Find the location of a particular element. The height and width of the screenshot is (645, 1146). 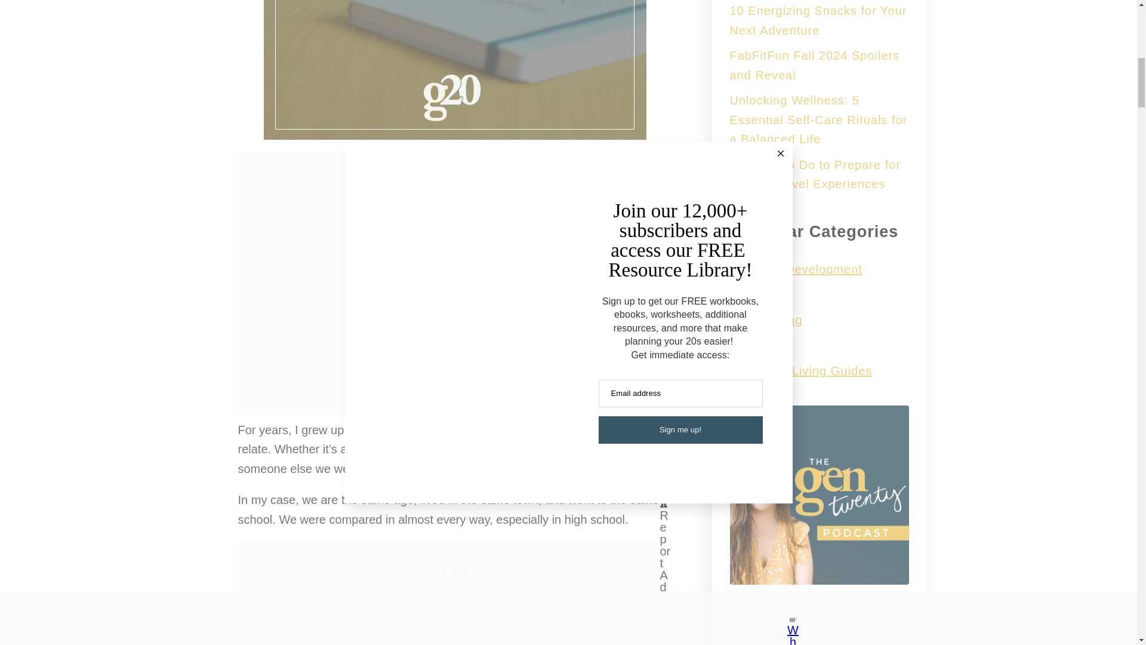

3rd party ad content is located at coordinates (454, 567).